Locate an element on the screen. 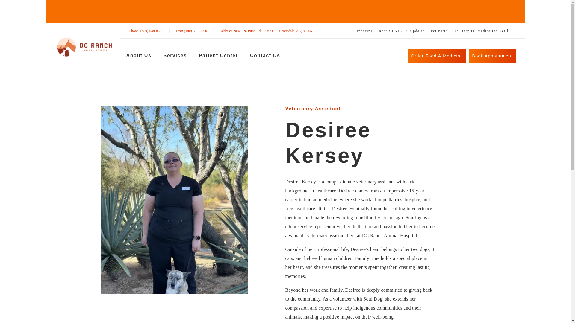  Pet Portal is located at coordinates (440, 31).